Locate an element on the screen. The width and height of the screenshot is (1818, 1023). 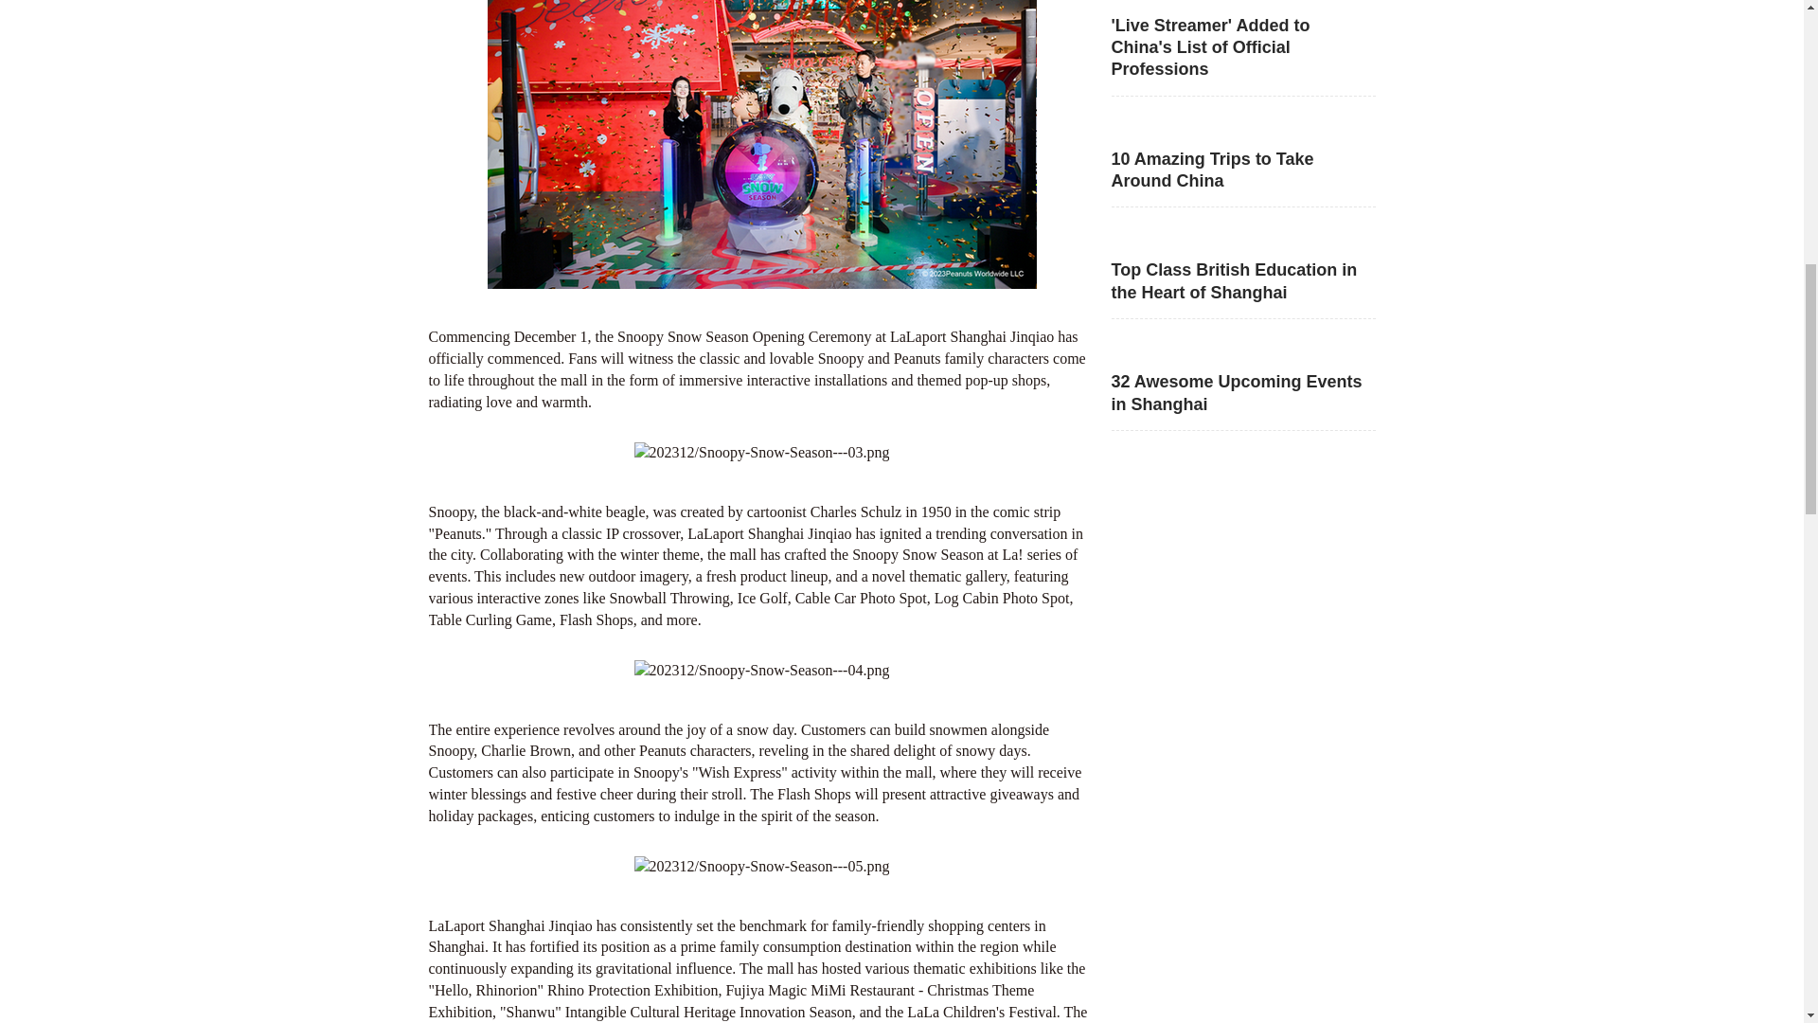
Snoopy-Snow-Season---05.png is located at coordinates (762, 866).